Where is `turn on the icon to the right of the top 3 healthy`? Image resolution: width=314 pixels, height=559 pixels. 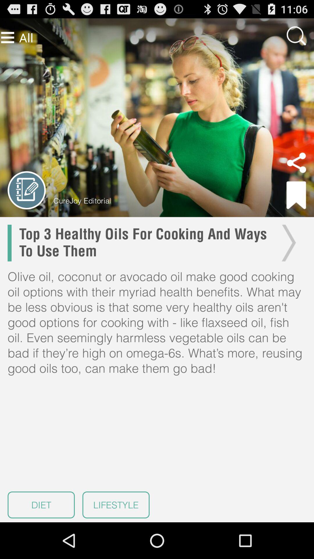
turn on the icon to the right of the top 3 healthy is located at coordinates (287, 243).